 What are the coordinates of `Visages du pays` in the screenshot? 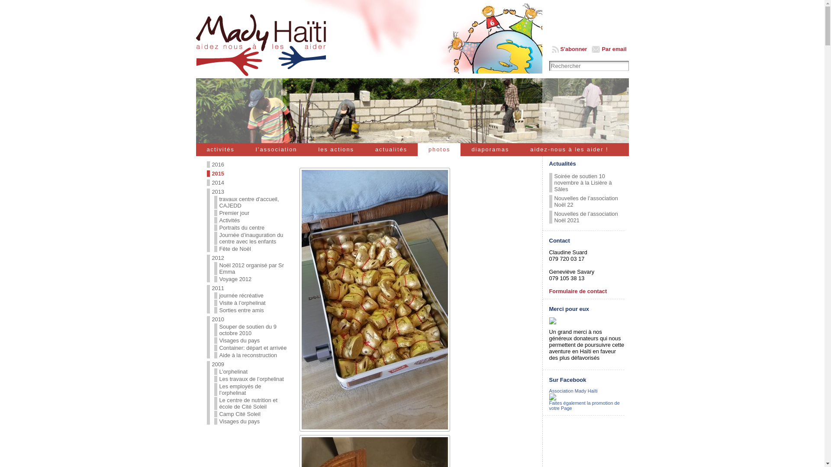 It's located at (239, 421).